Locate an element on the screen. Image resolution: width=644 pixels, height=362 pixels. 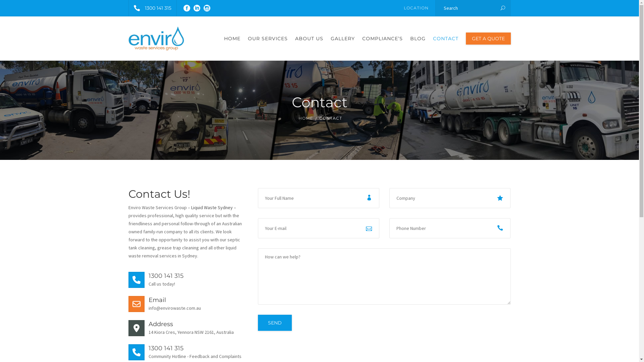
GET A QUOTE is located at coordinates (488, 39).